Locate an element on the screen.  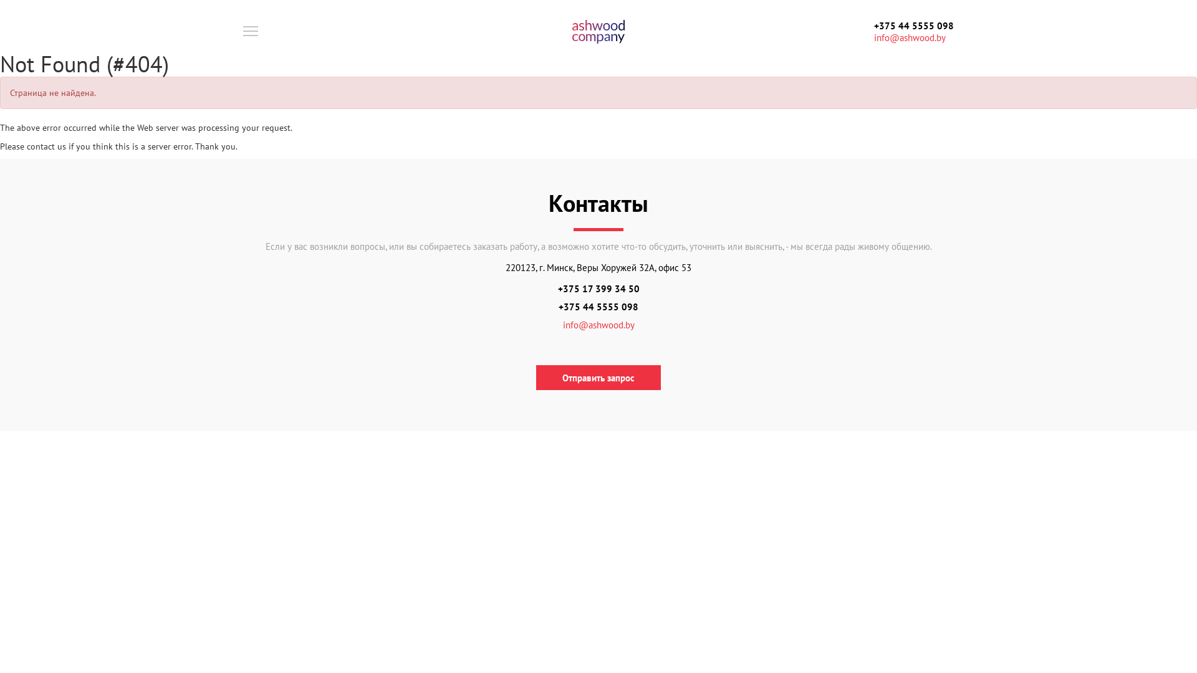
info@ashwood.by is located at coordinates (910, 37).